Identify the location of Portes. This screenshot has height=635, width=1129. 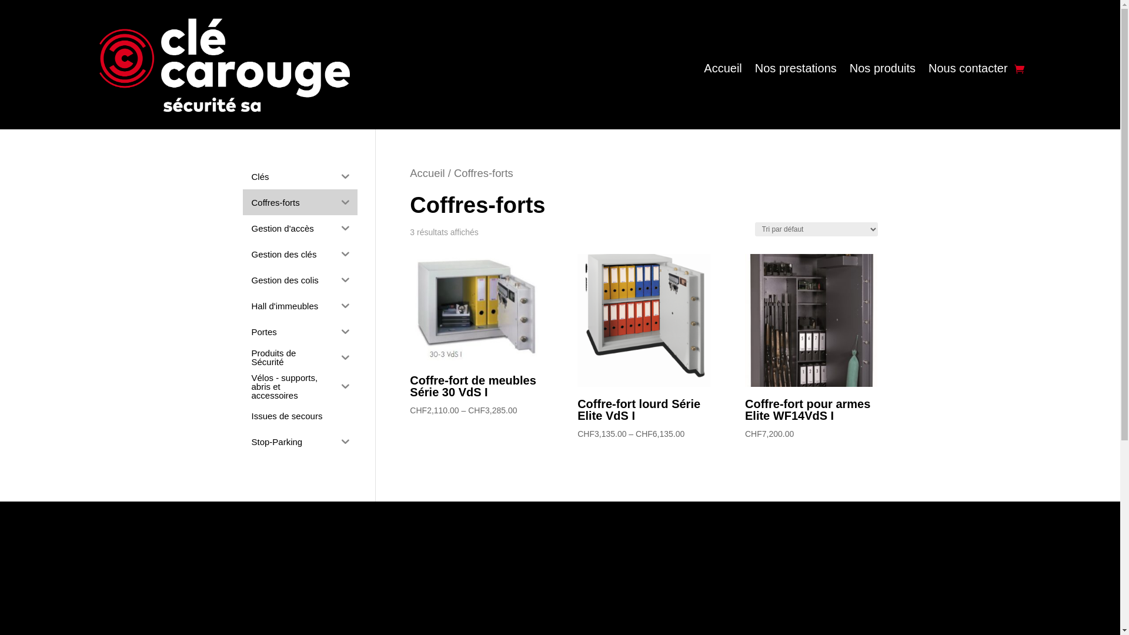
(288, 332).